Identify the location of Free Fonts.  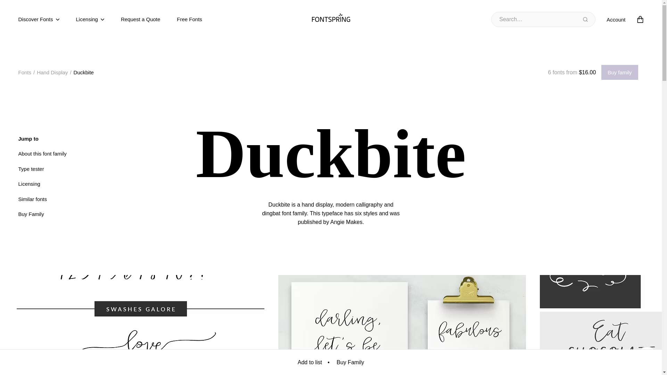
(189, 19).